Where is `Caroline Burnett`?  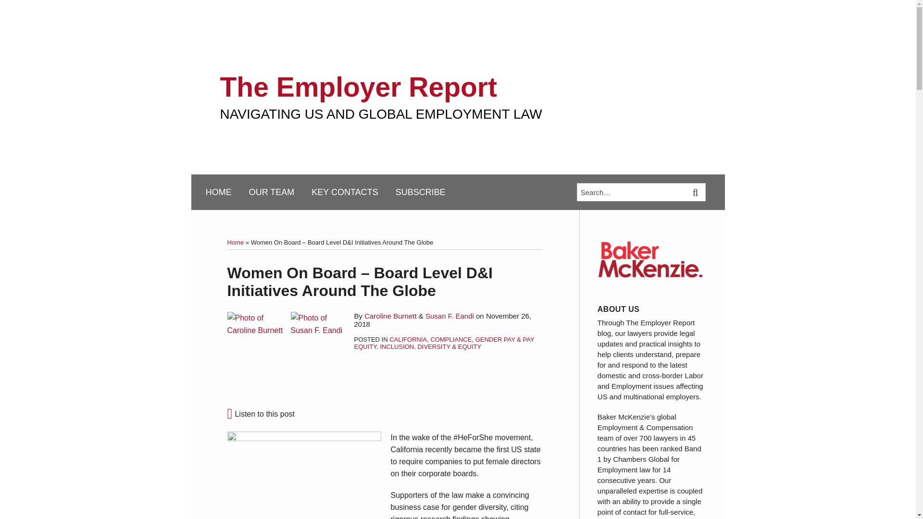
Caroline Burnett is located at coordinates (390, 316).